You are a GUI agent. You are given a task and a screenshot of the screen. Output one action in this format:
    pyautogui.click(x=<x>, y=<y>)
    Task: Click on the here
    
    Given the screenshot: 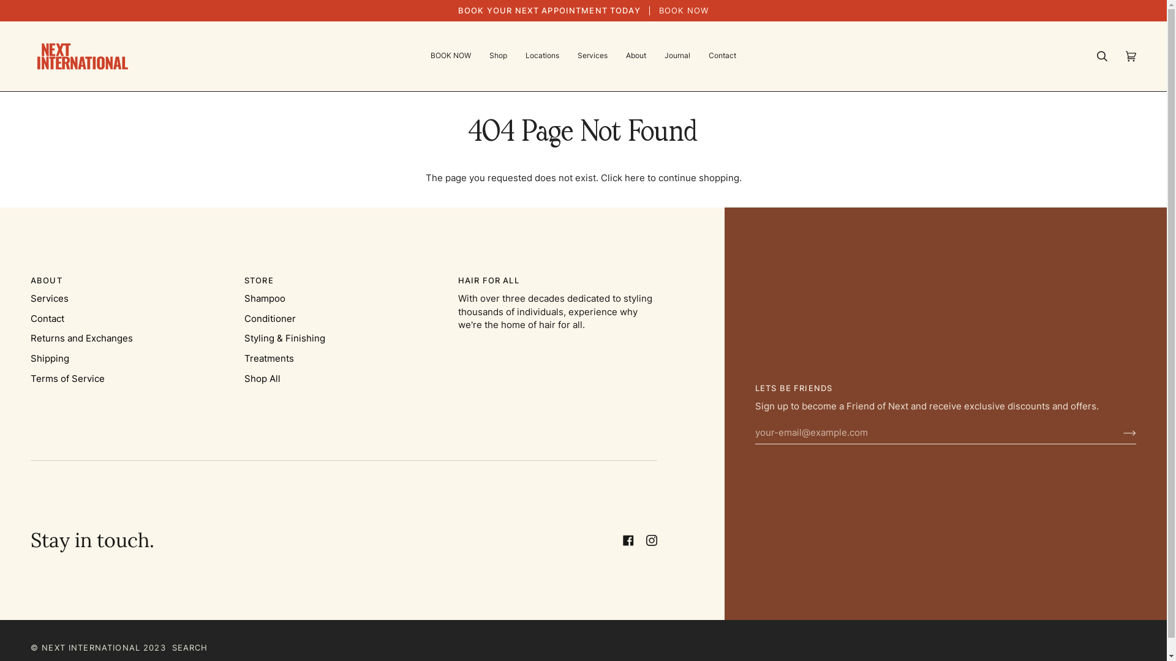 What is the action you would take?
    pyautogui.click(x=635, y=178)
    